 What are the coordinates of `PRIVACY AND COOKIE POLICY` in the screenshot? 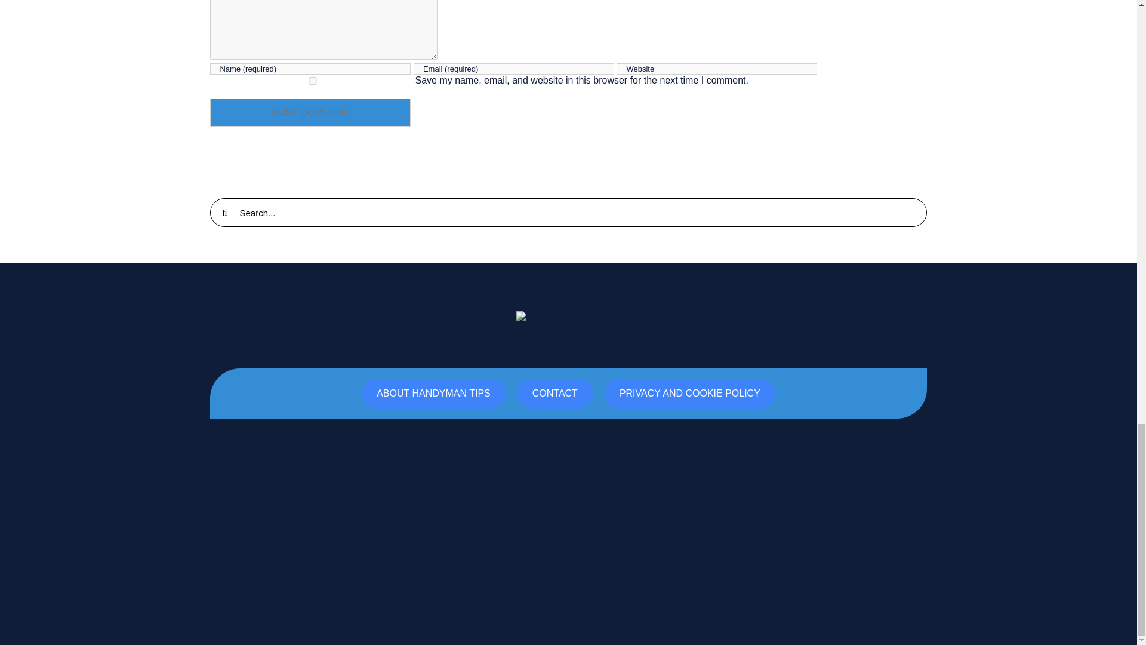 It's located at (690, 393).